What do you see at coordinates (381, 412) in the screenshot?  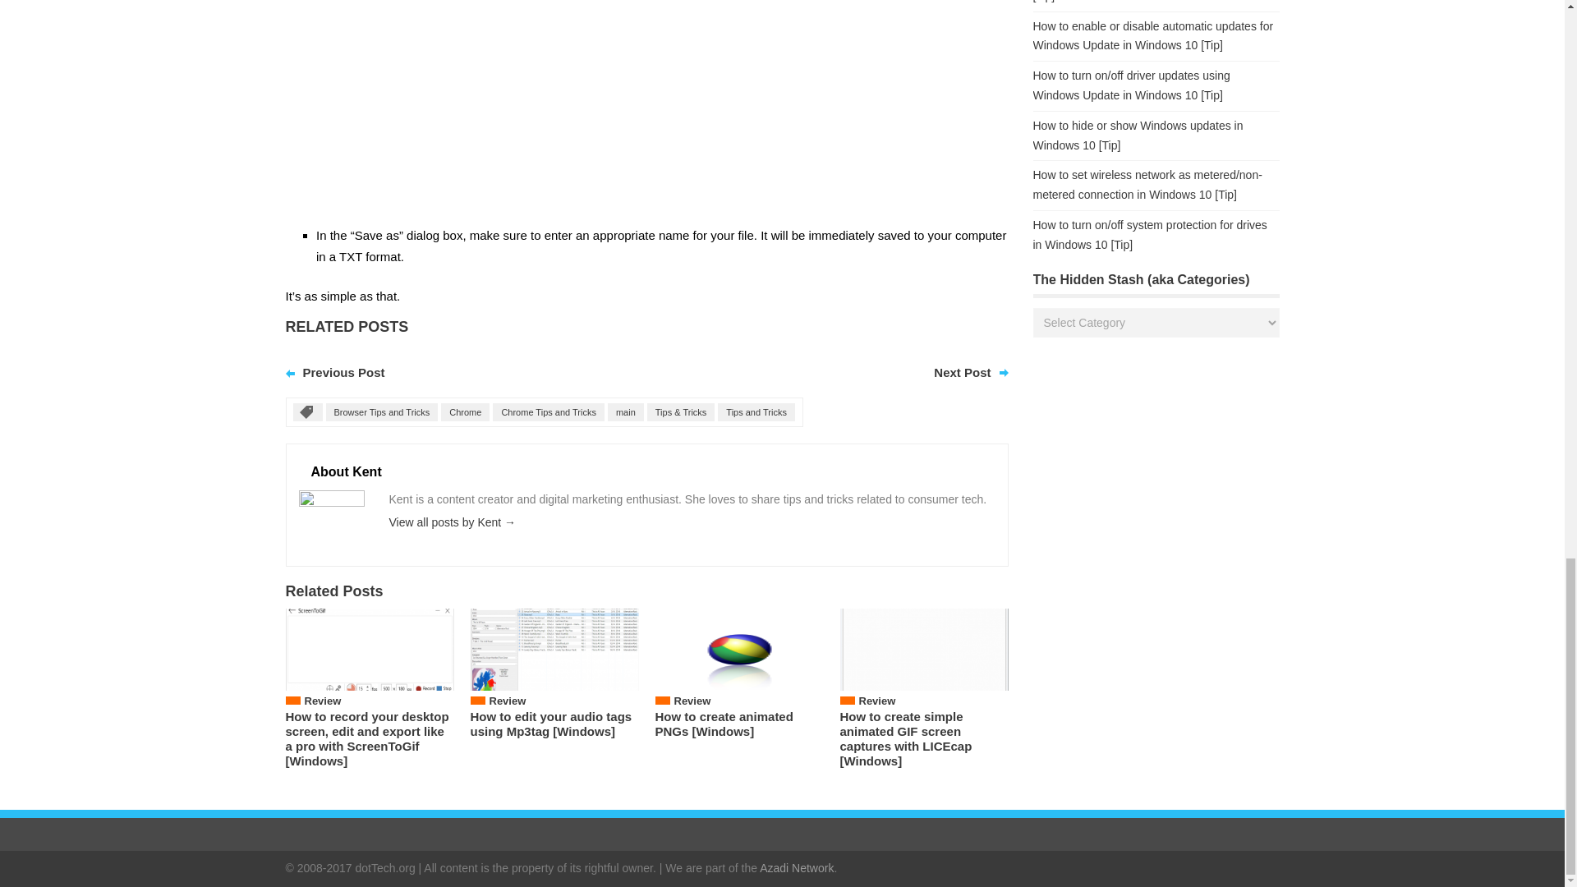 I see `Browser Tips and Tricks` at bounding box center [381, 412].